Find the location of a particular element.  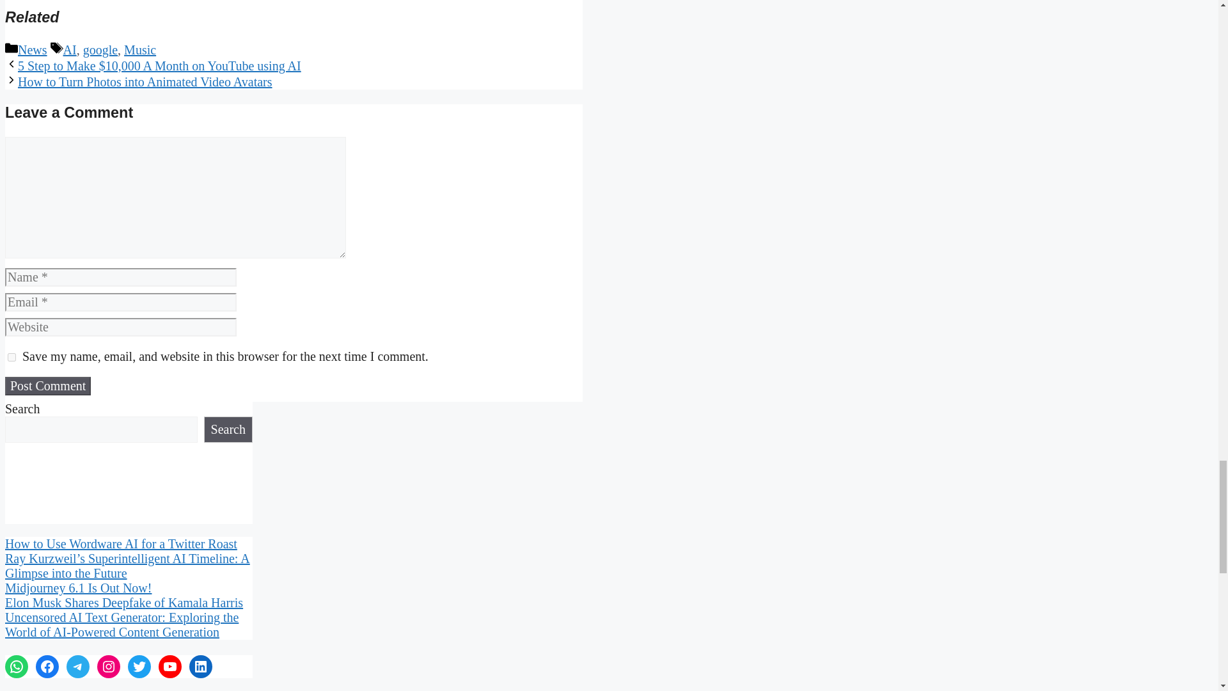

google is located at coordinates (100, 49).